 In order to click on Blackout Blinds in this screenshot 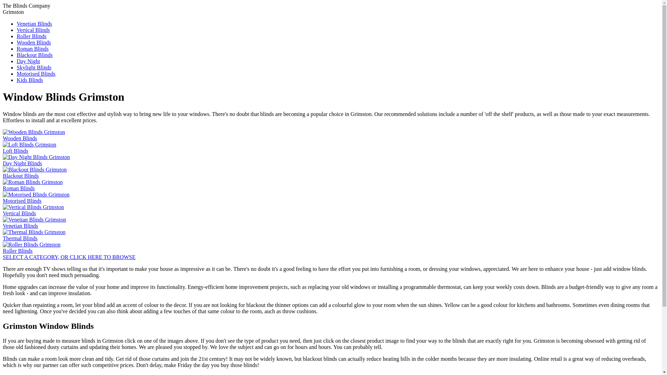, I will do `click(35, 55)`.